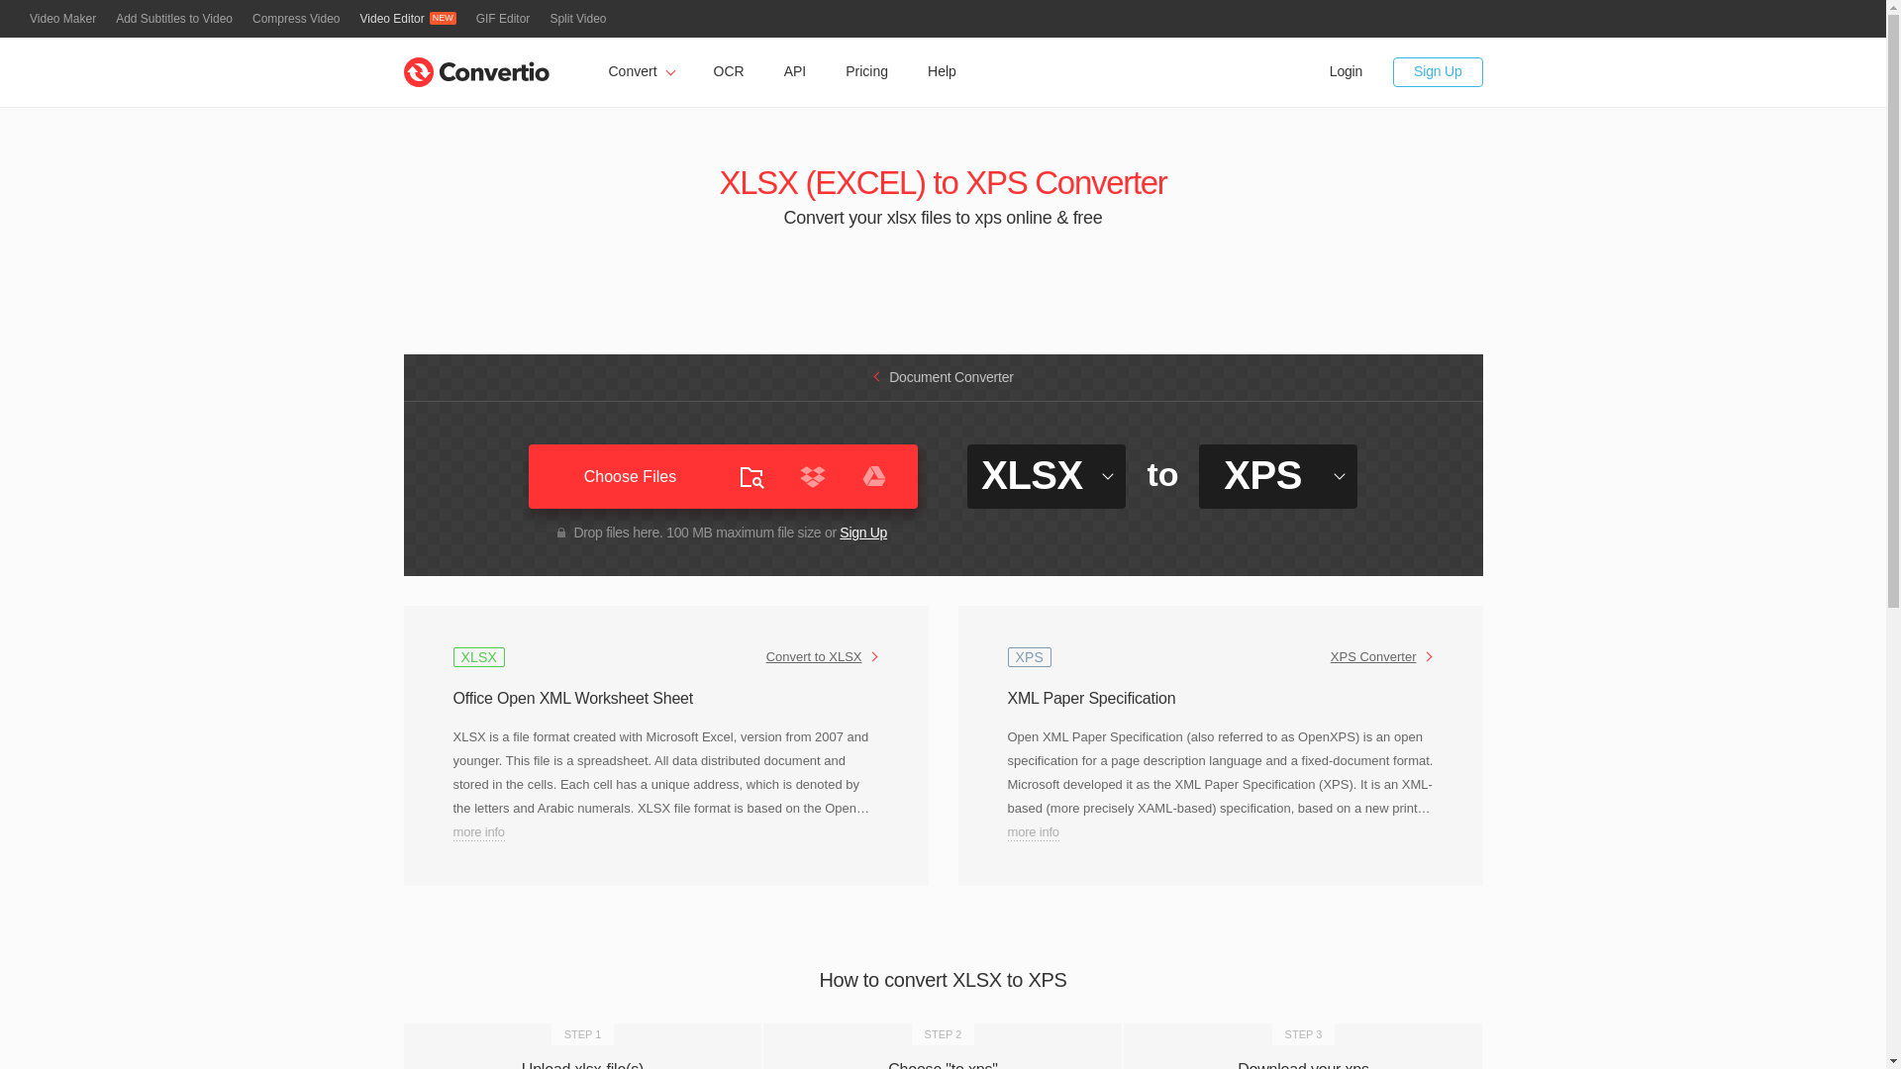  Describe the element at coordinates (408, 19) in the screenshot. I see `Video Editor` at that location.